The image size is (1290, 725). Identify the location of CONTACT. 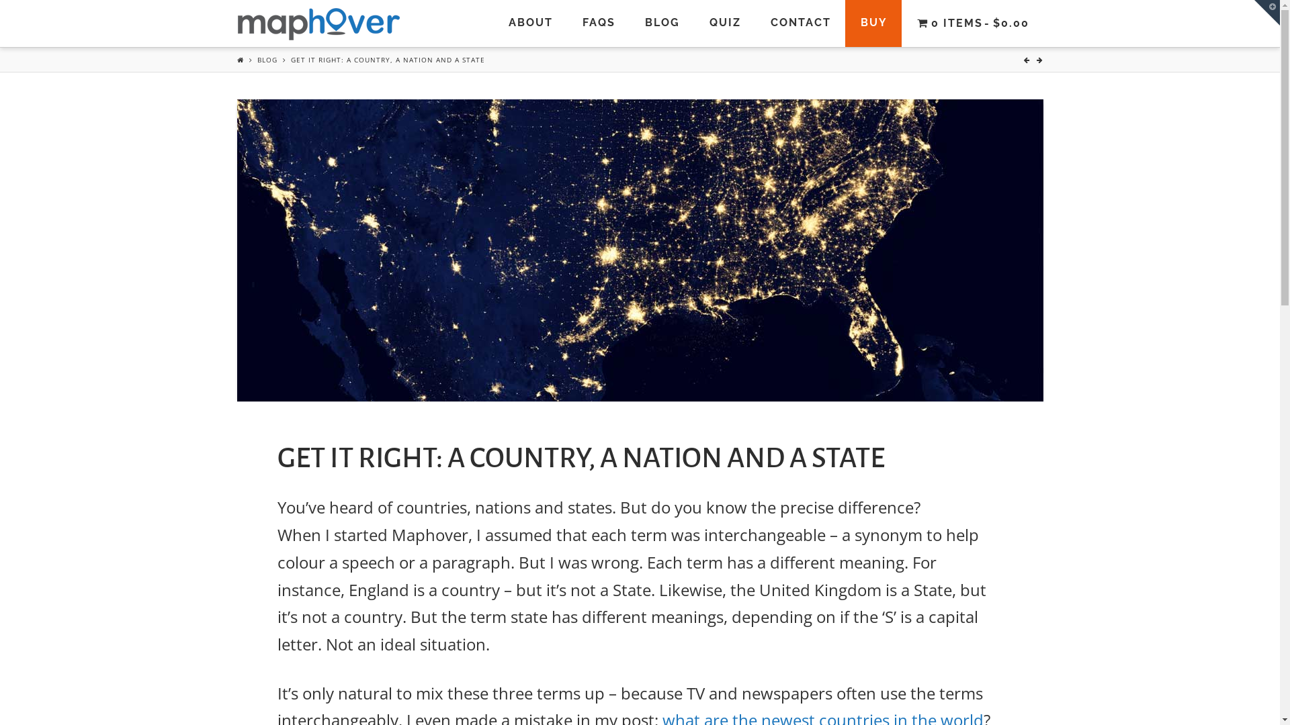
(800, 23).